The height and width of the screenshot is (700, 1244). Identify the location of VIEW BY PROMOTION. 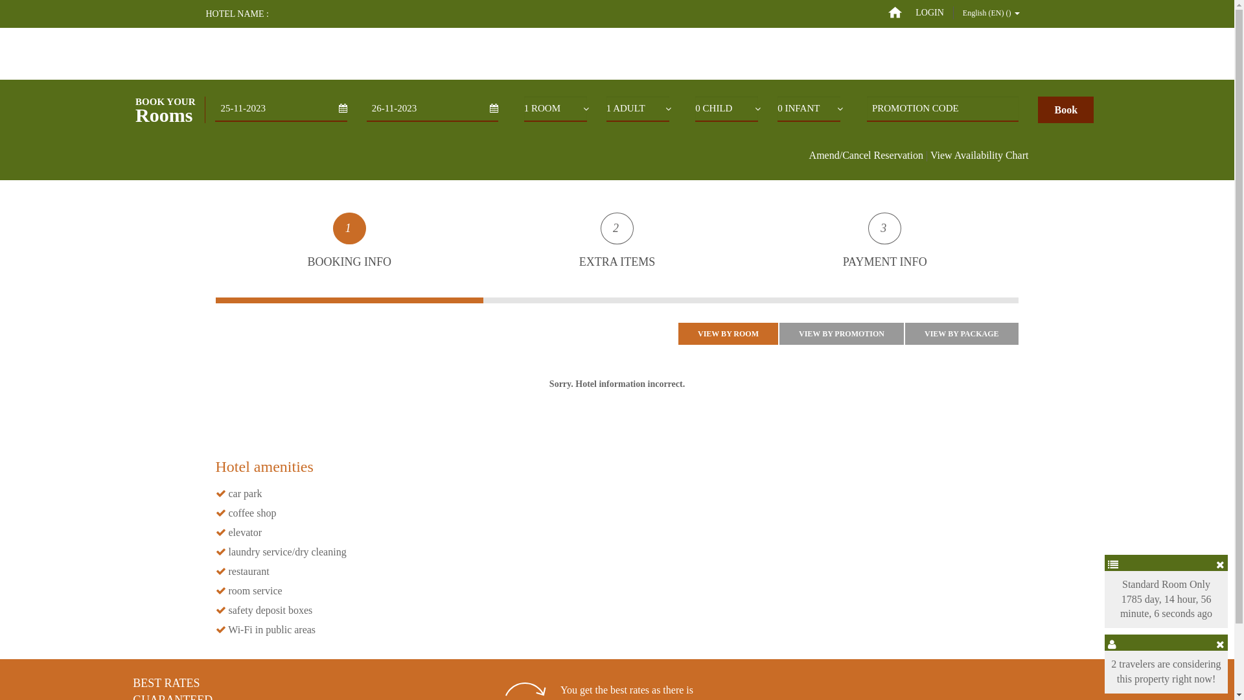
(842, 334).